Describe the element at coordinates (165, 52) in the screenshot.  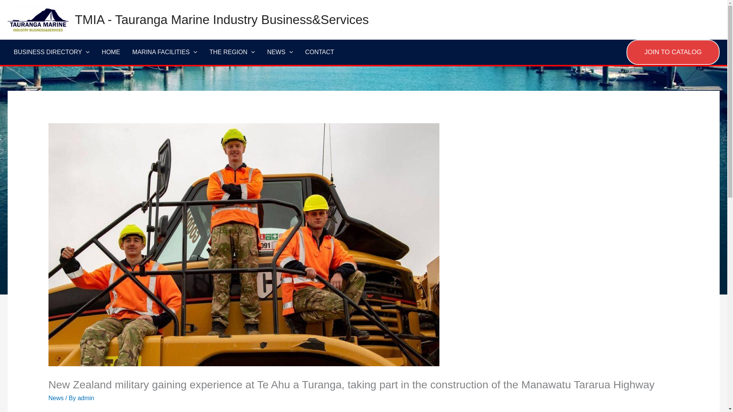
I see `MARINA FACILITIES` at that location.